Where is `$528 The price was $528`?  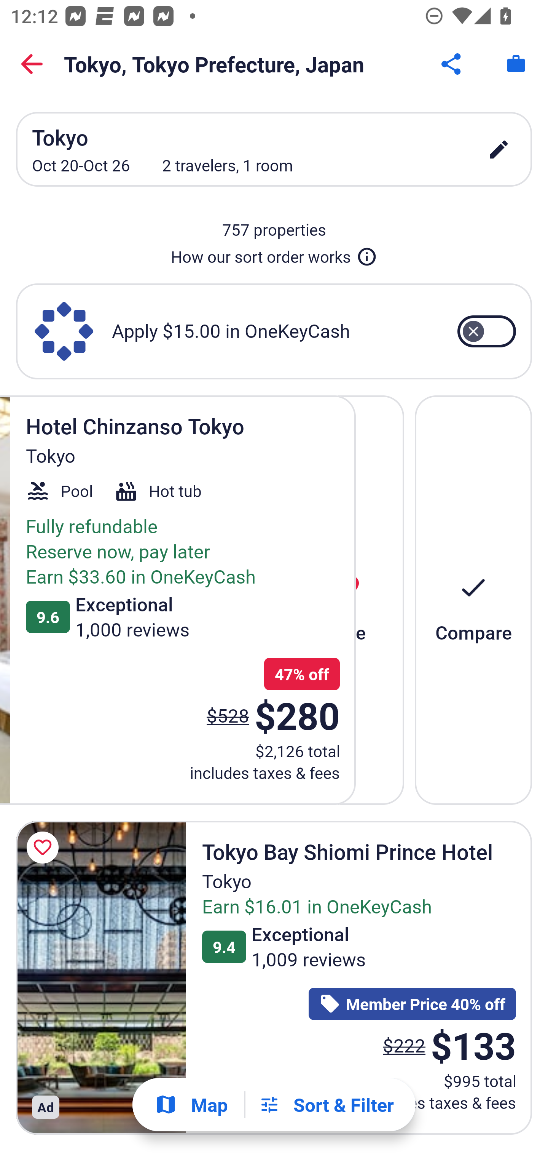 $528 The price was $528 is located at coordinates (228, 715).